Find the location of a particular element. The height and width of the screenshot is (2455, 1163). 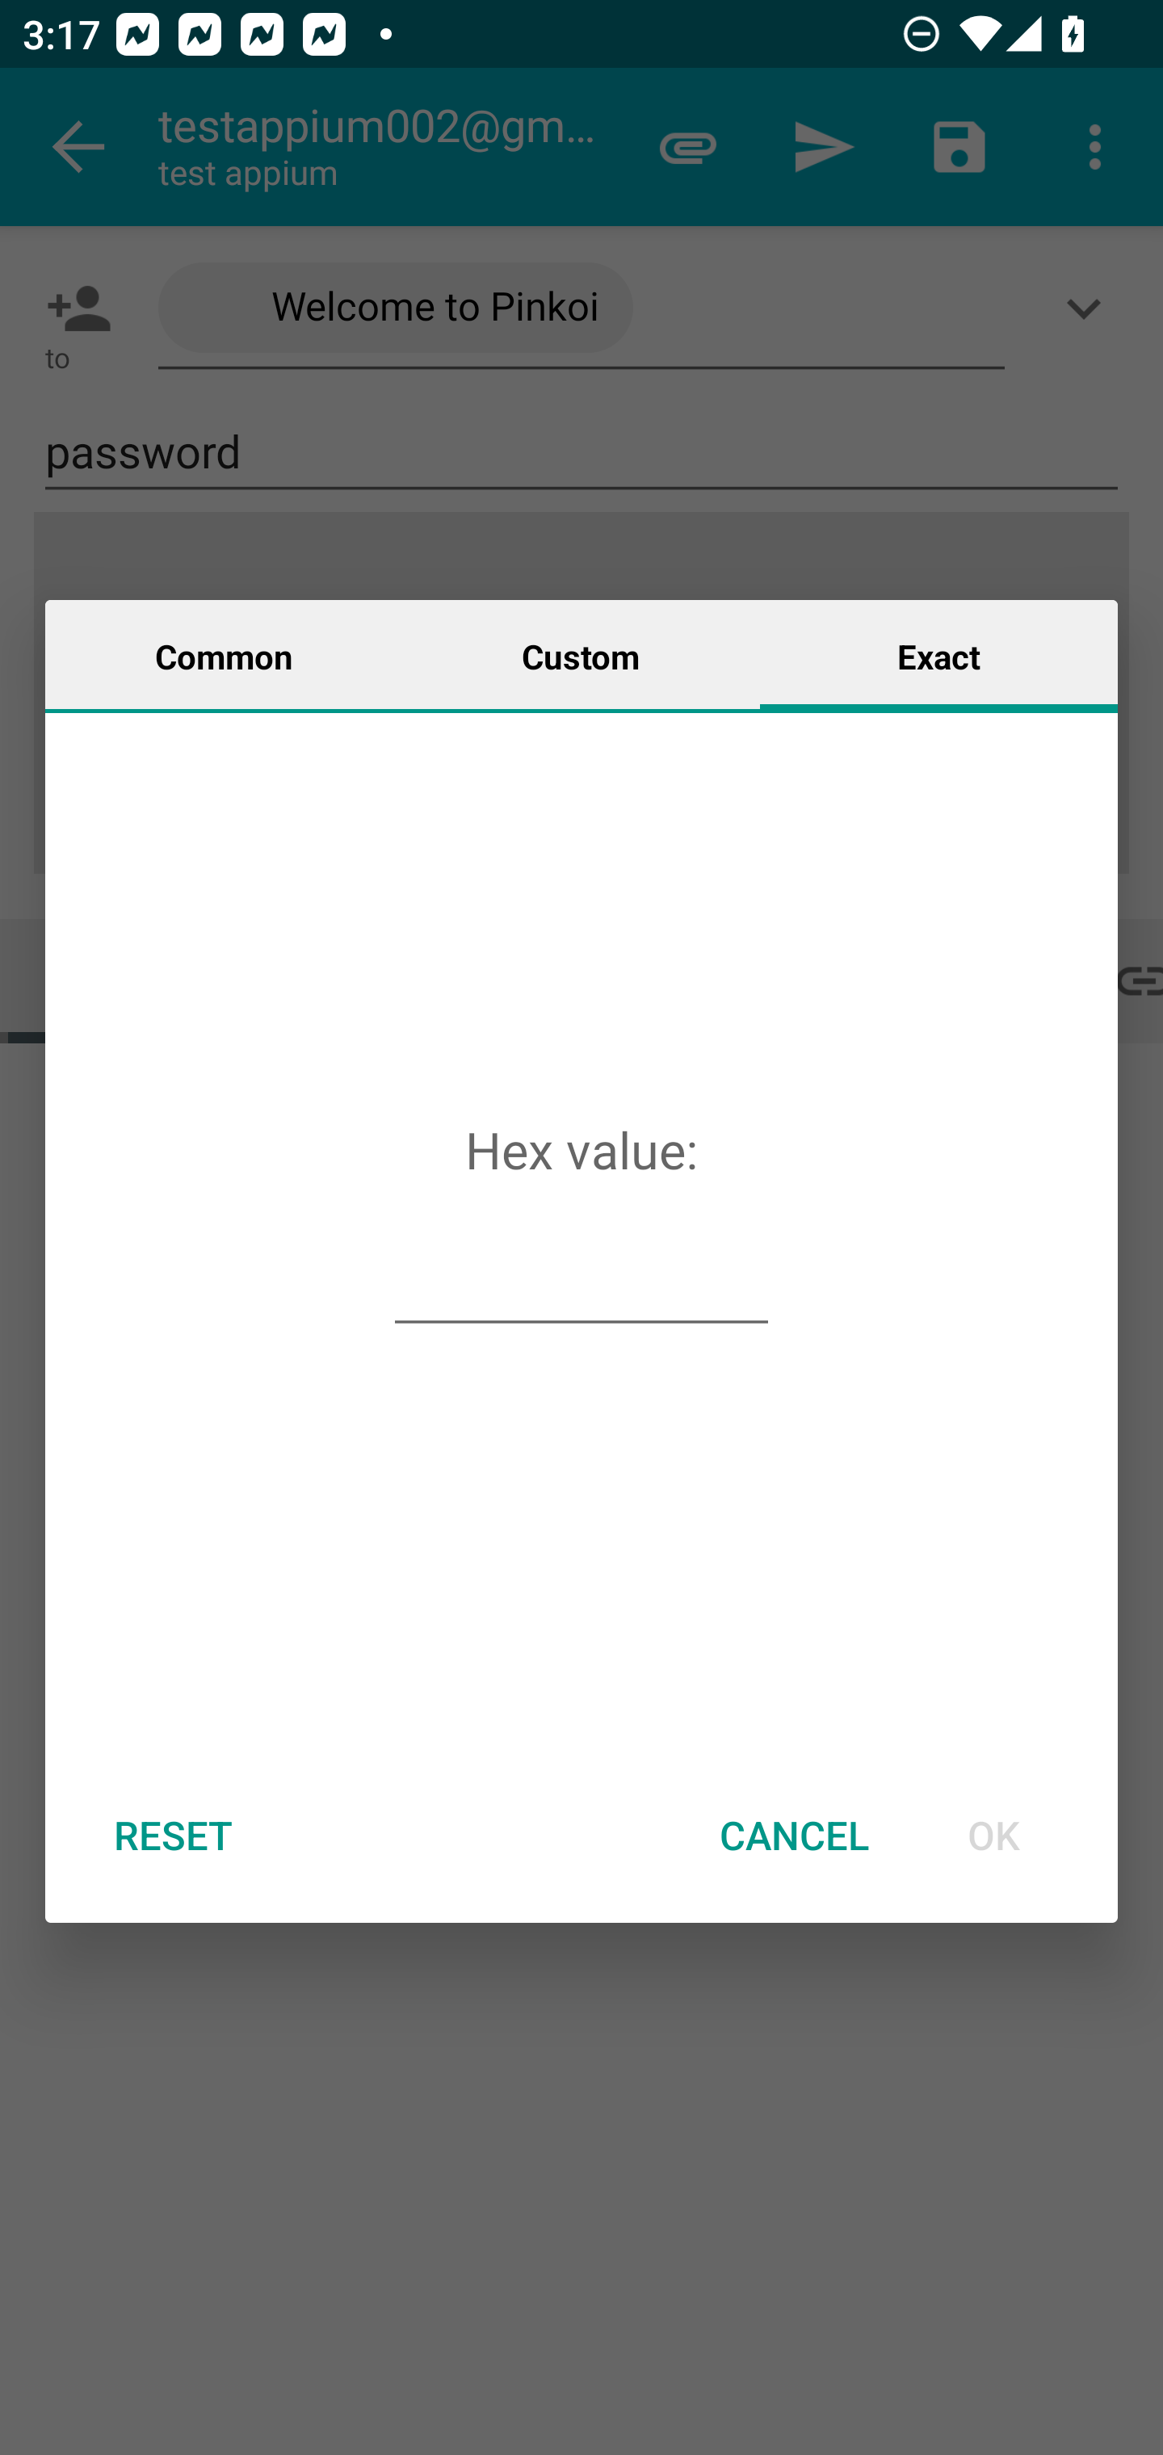

Common is located at coordinates (224, 655).